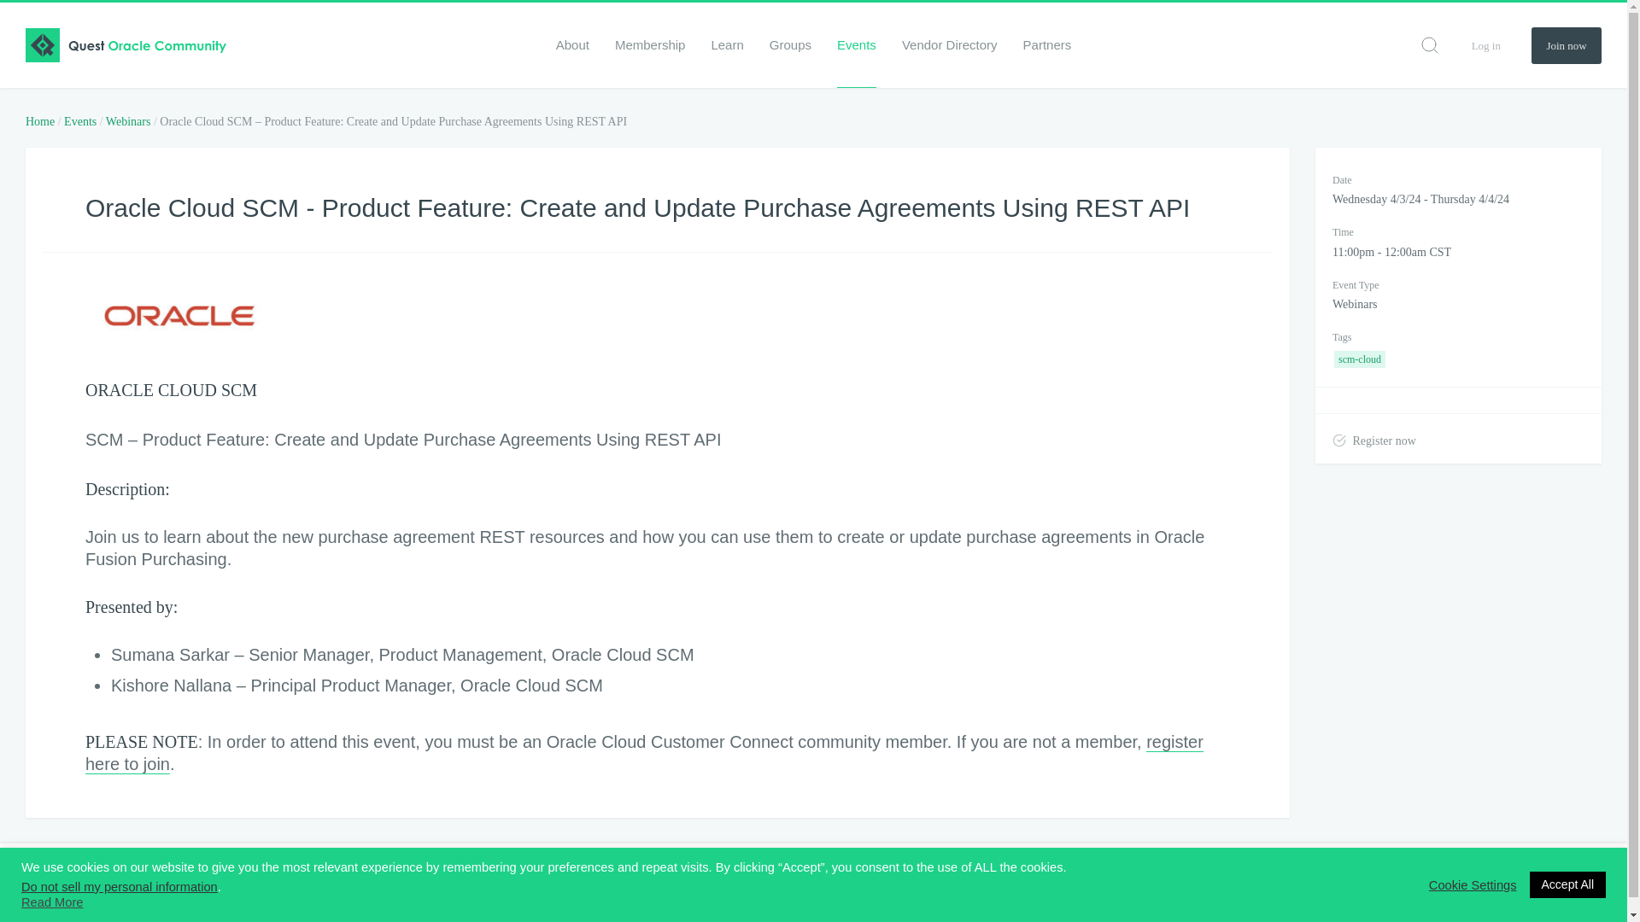 This screenshot has width=1640, height=922. Describe the element at coordinates (1473, 885) in the screenshot. I see `Cookie Settings` at that location.